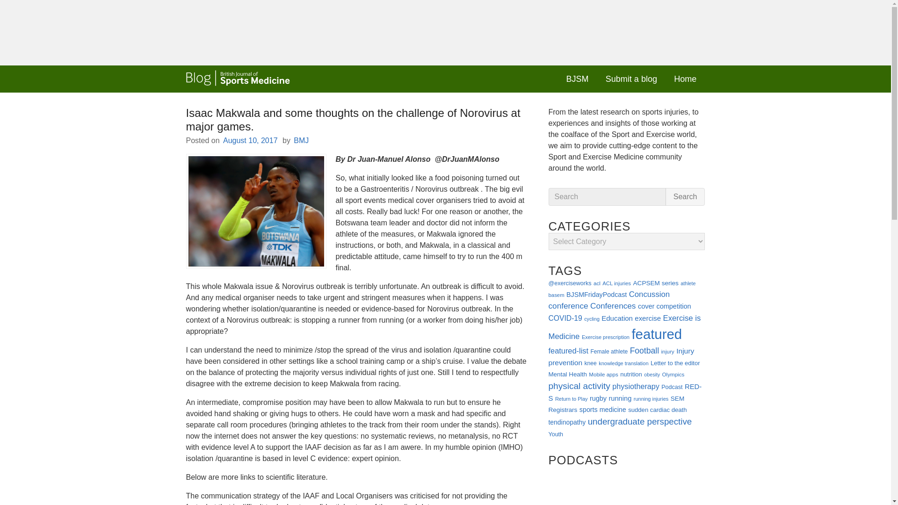 Image resolution: width=898 pixels, height=505 pixels. Describe the element at coordinates (645, 351) in the screenshot. I see `Football` at that location.